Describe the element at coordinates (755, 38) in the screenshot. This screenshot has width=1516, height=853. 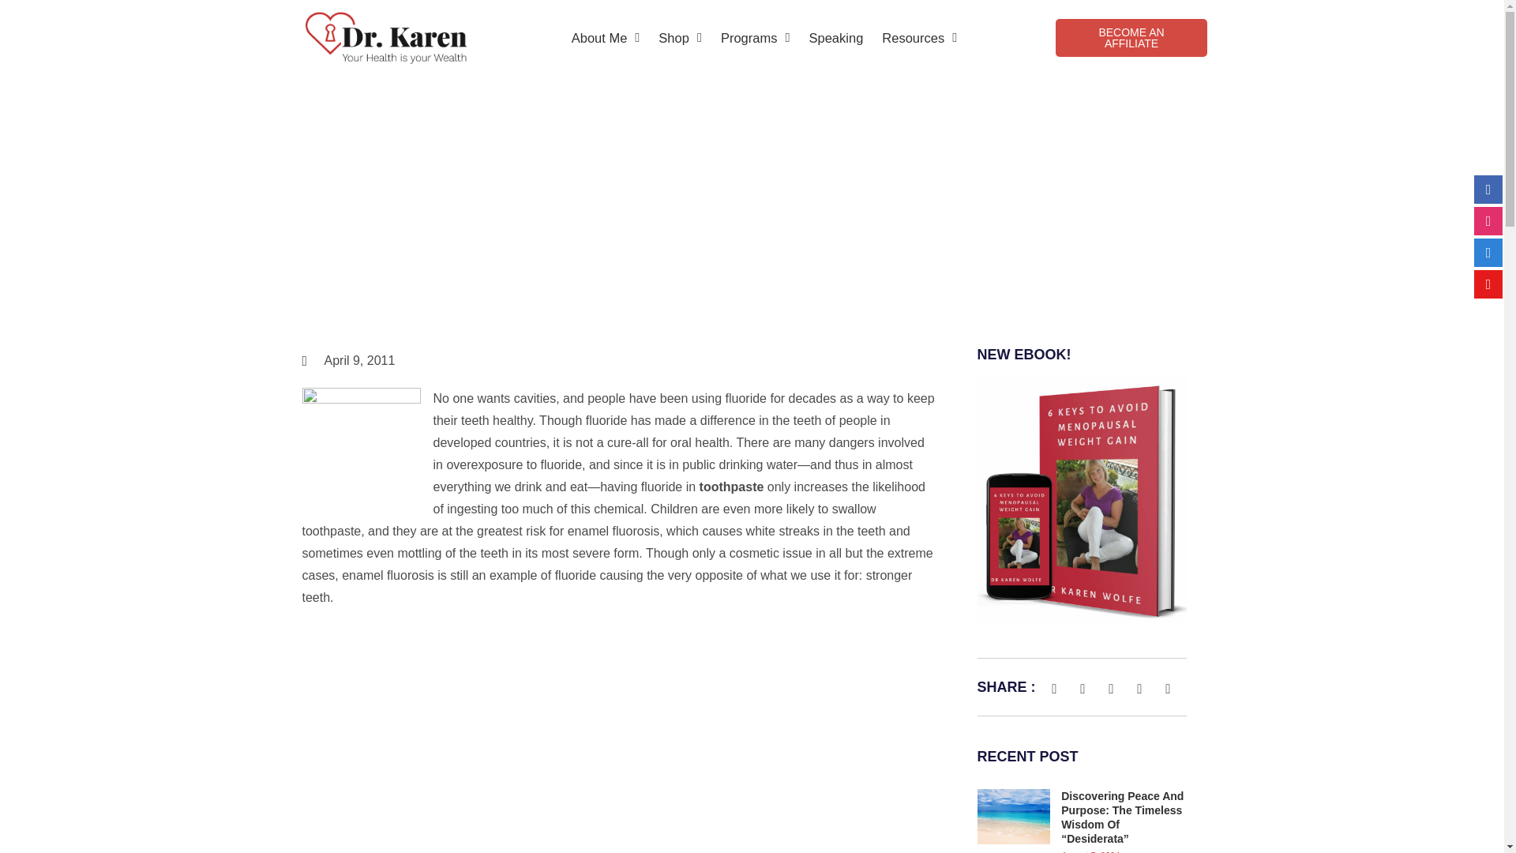
I see `Programs` at that location.